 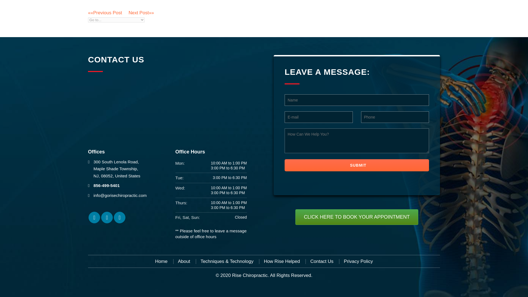 What do you see at coordinates (184, 262) in the screenshot?
I see `About` at bounding box center [184, 262].